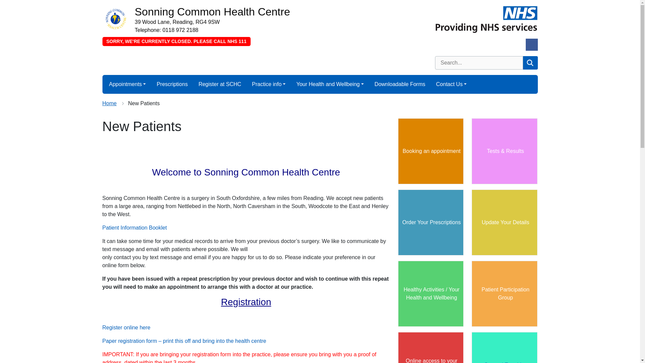 The image size is (645, 363). Describe the element at coordinates (478, 63) in the screenshot. I see `Search for:` at that location.